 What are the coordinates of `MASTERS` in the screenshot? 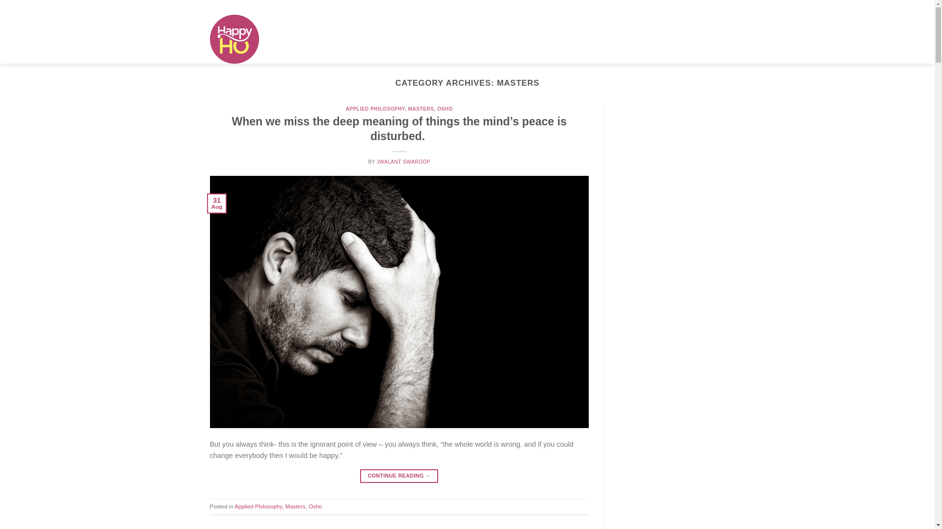 It's located at (339, 26).